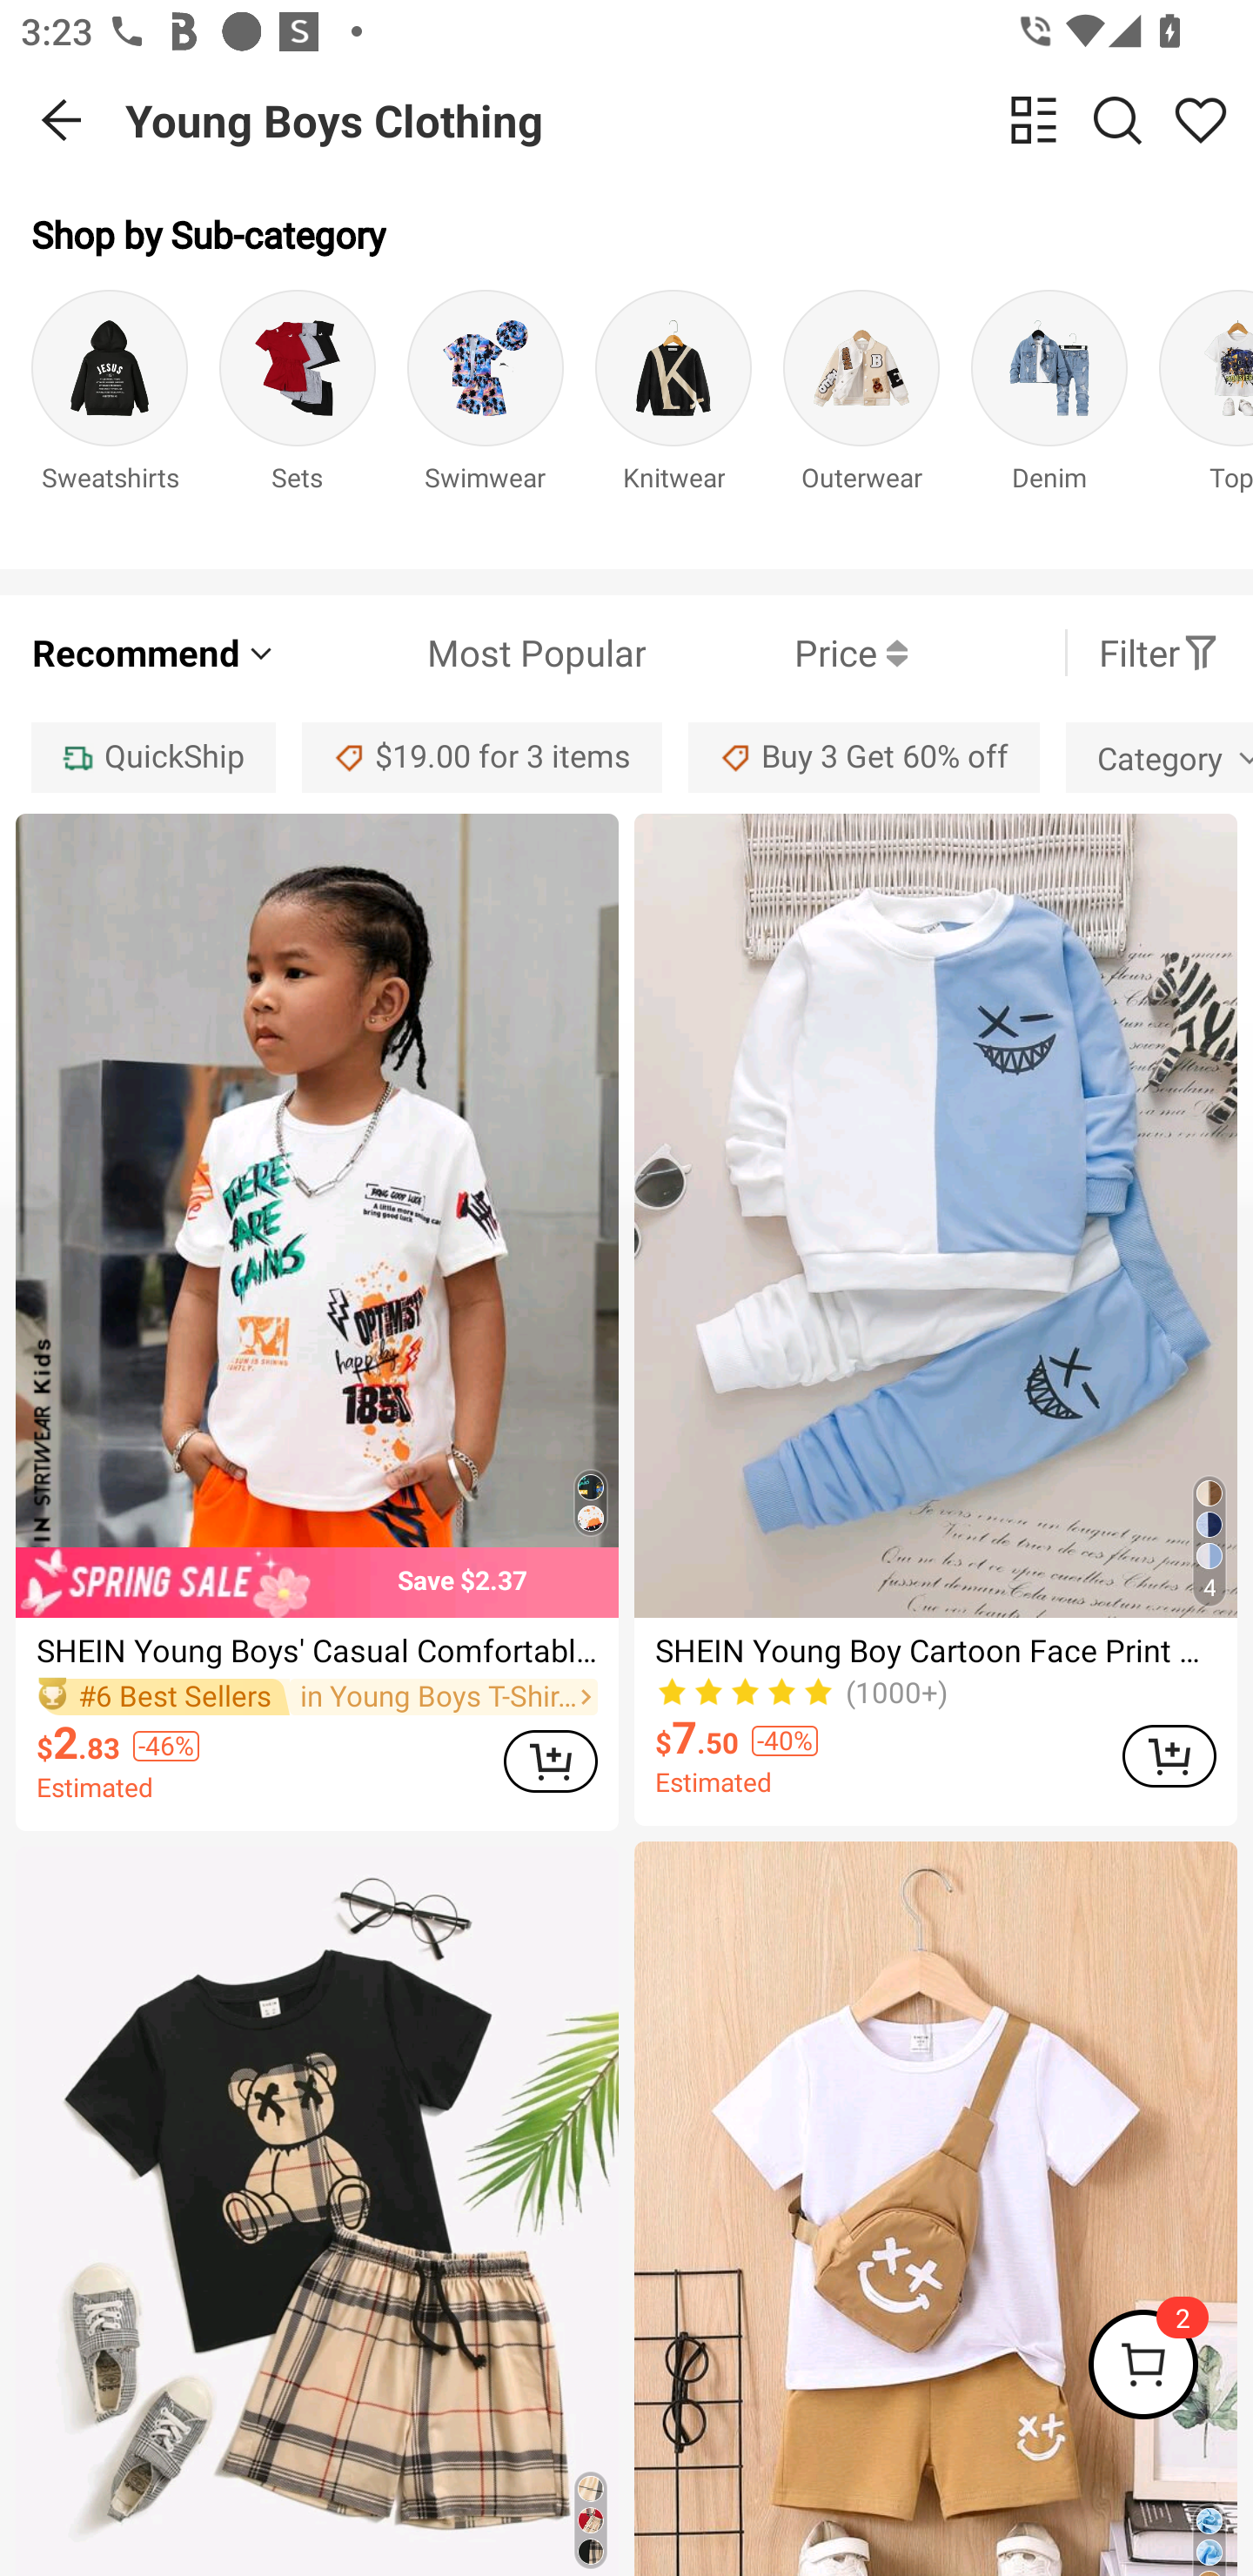 This screenshot has width=1253, height=2576. I want to click on Share, so click(1201, 119).